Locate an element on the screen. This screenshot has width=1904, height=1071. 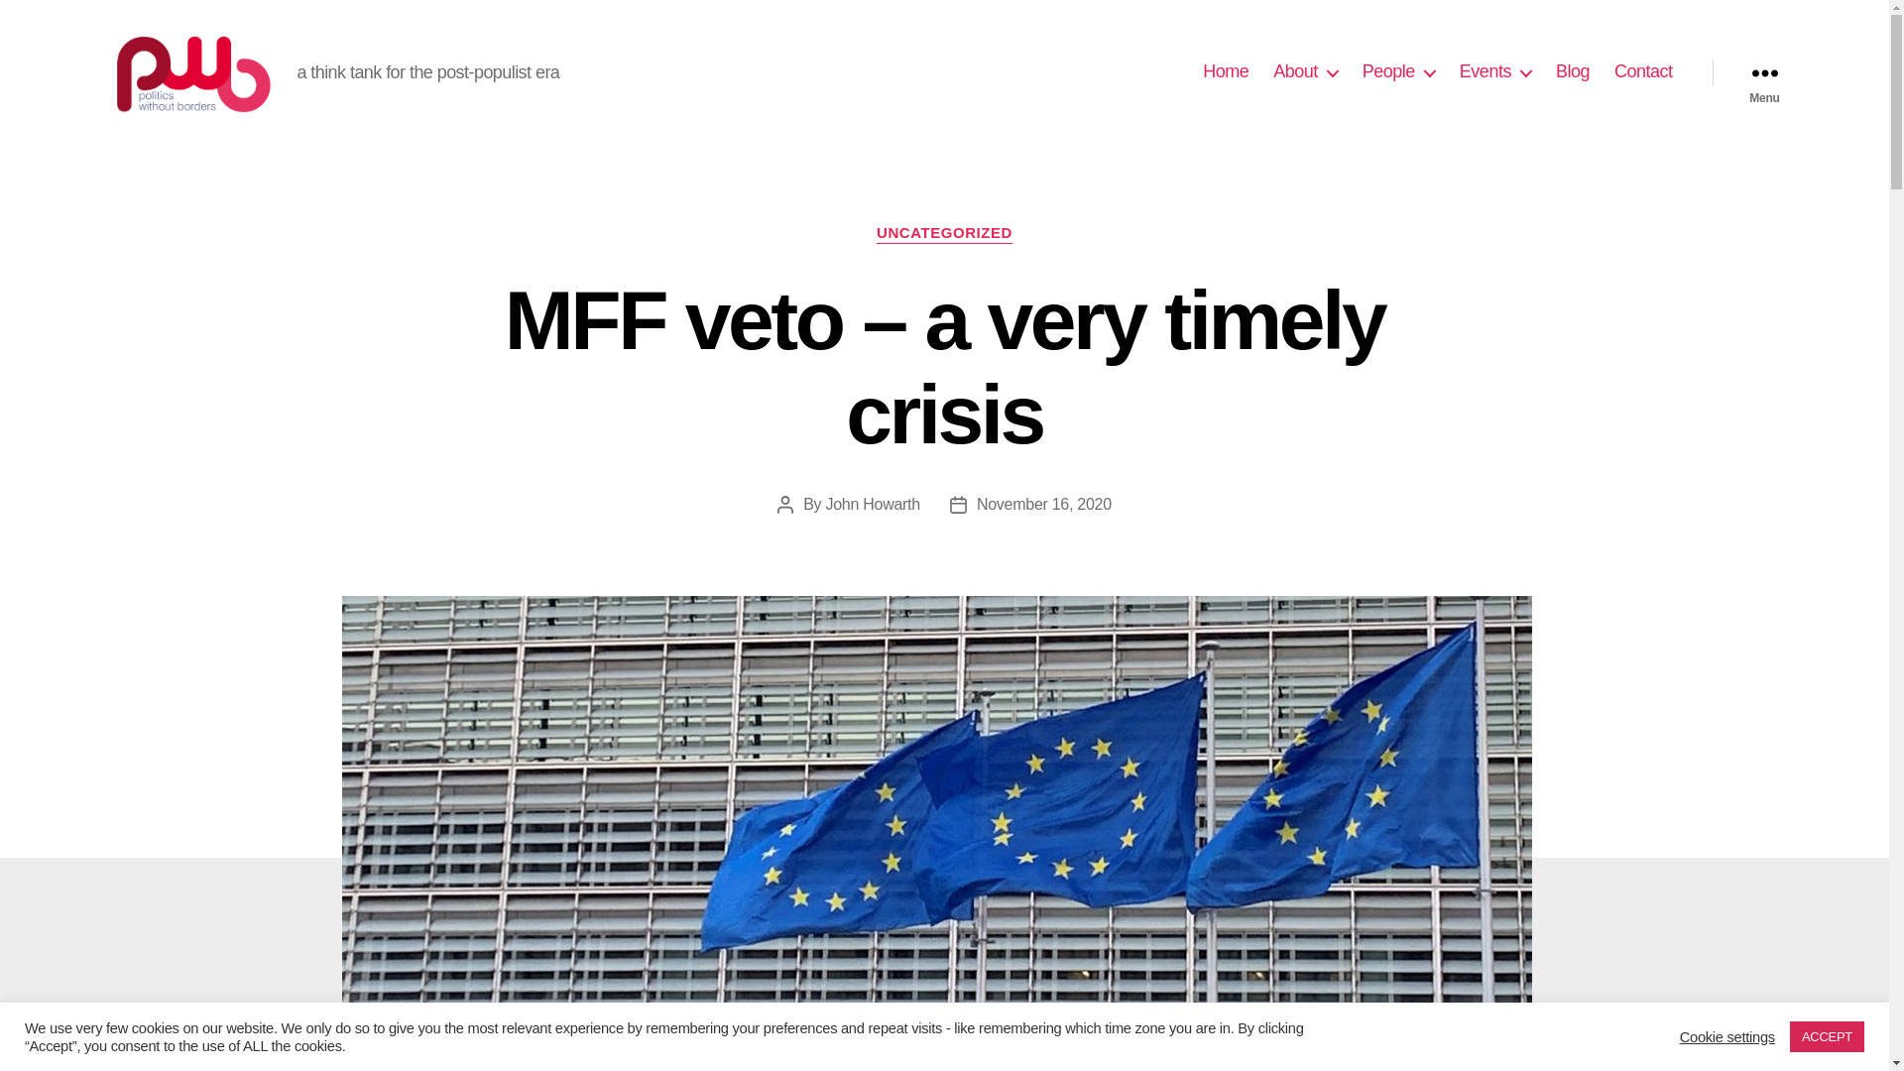
Menu is located at coordinates (1763, 71).